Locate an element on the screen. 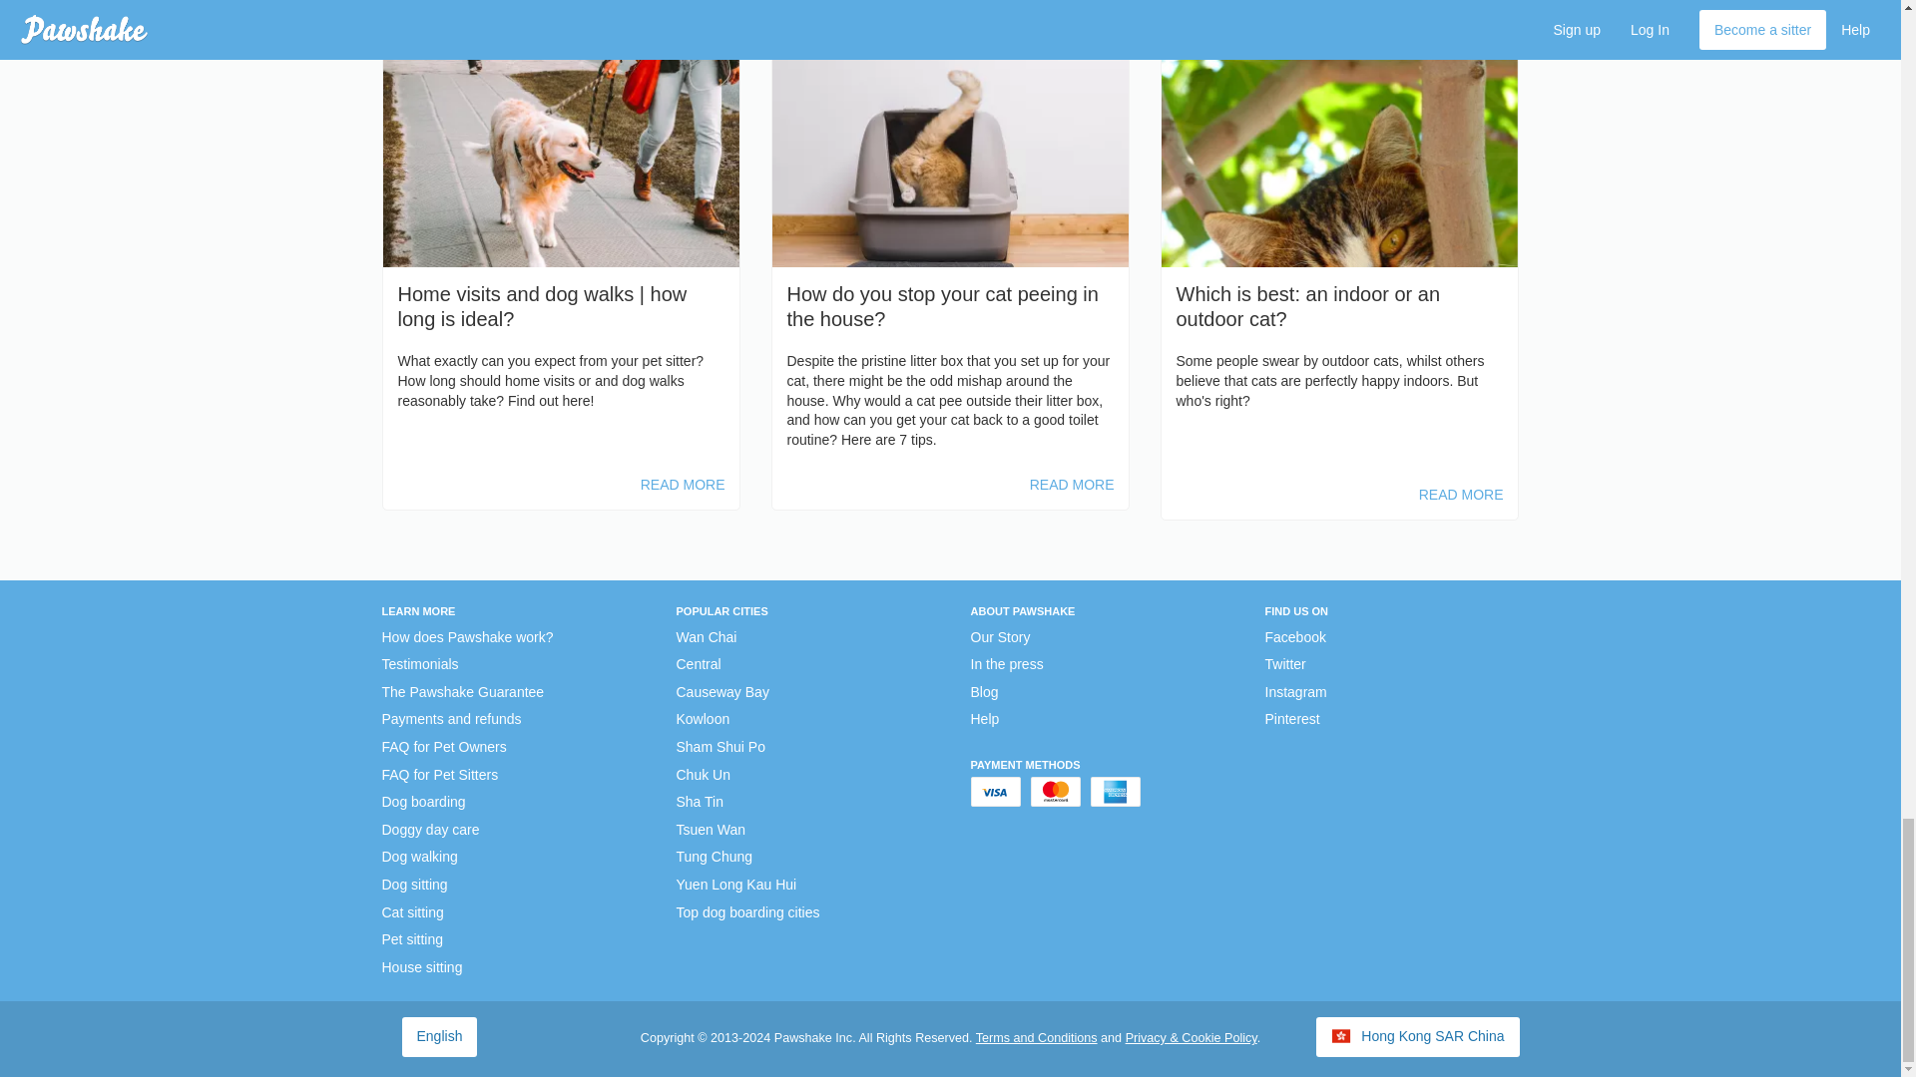 This screenshot has width=1916, height=1077. Dog boarding is located at coordinates (423, 802).